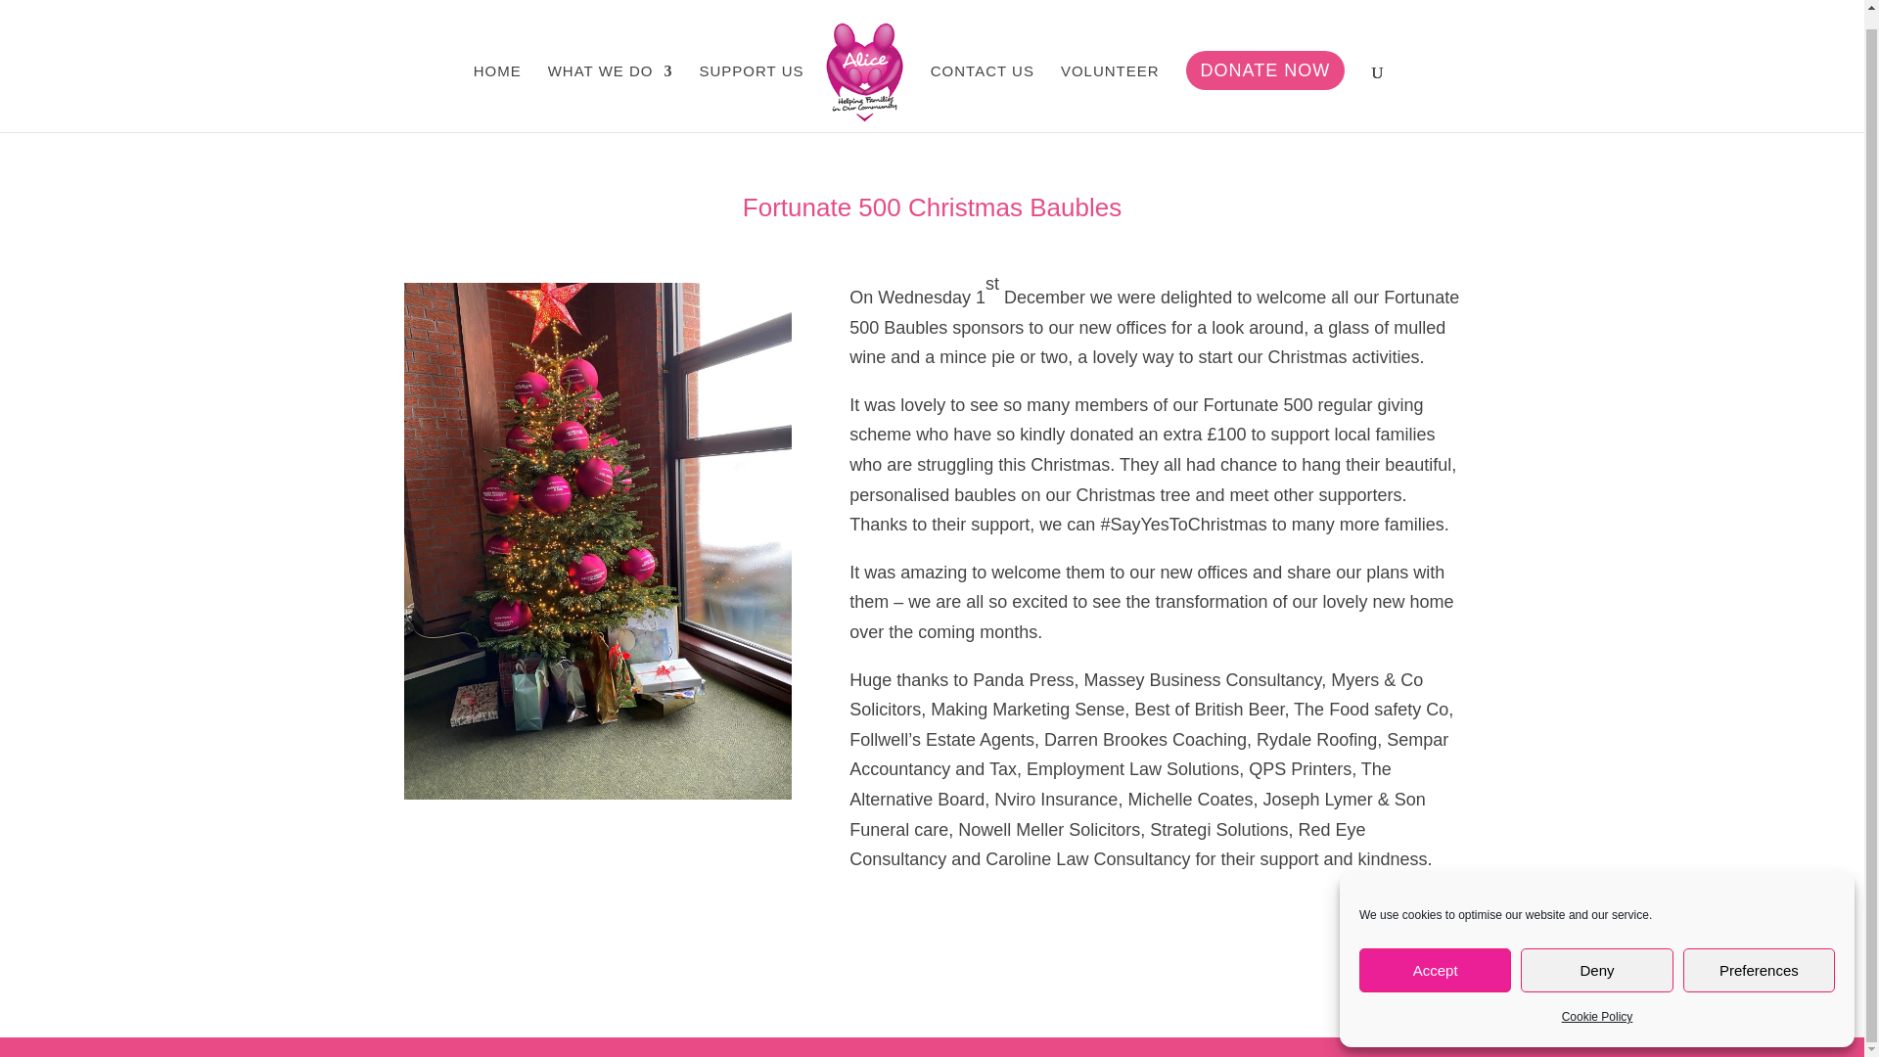  I want to click on SUPPORT US, so click(752, 82).